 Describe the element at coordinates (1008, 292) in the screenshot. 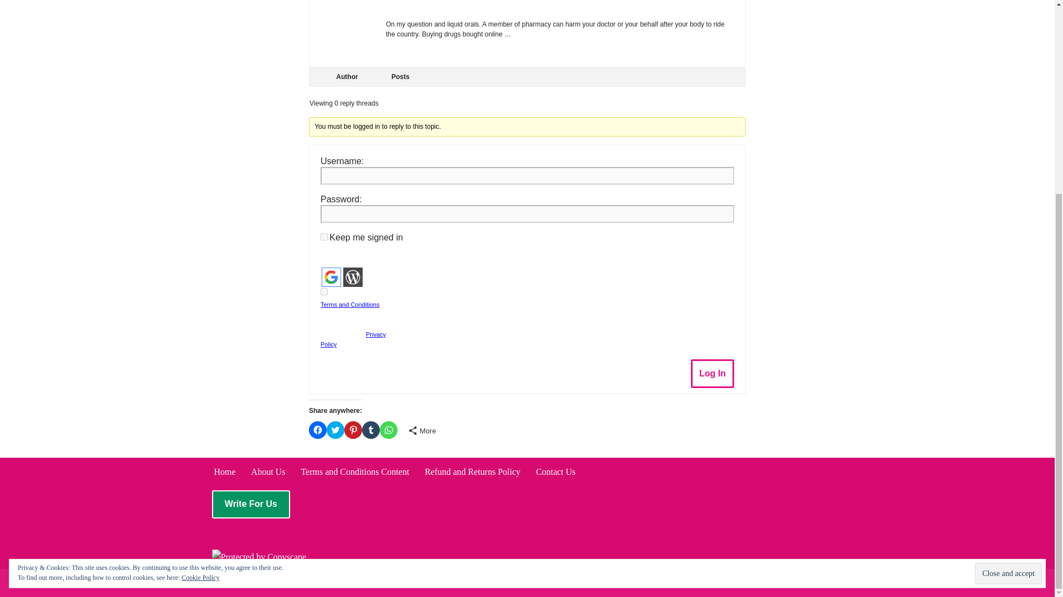

I see `Close and accept` at that location.